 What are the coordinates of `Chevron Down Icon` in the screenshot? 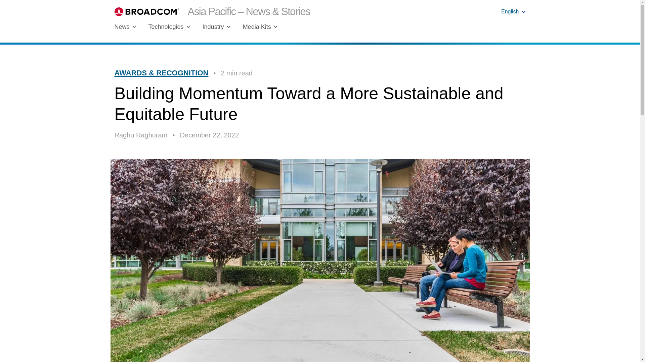 It's located at (523, 12).